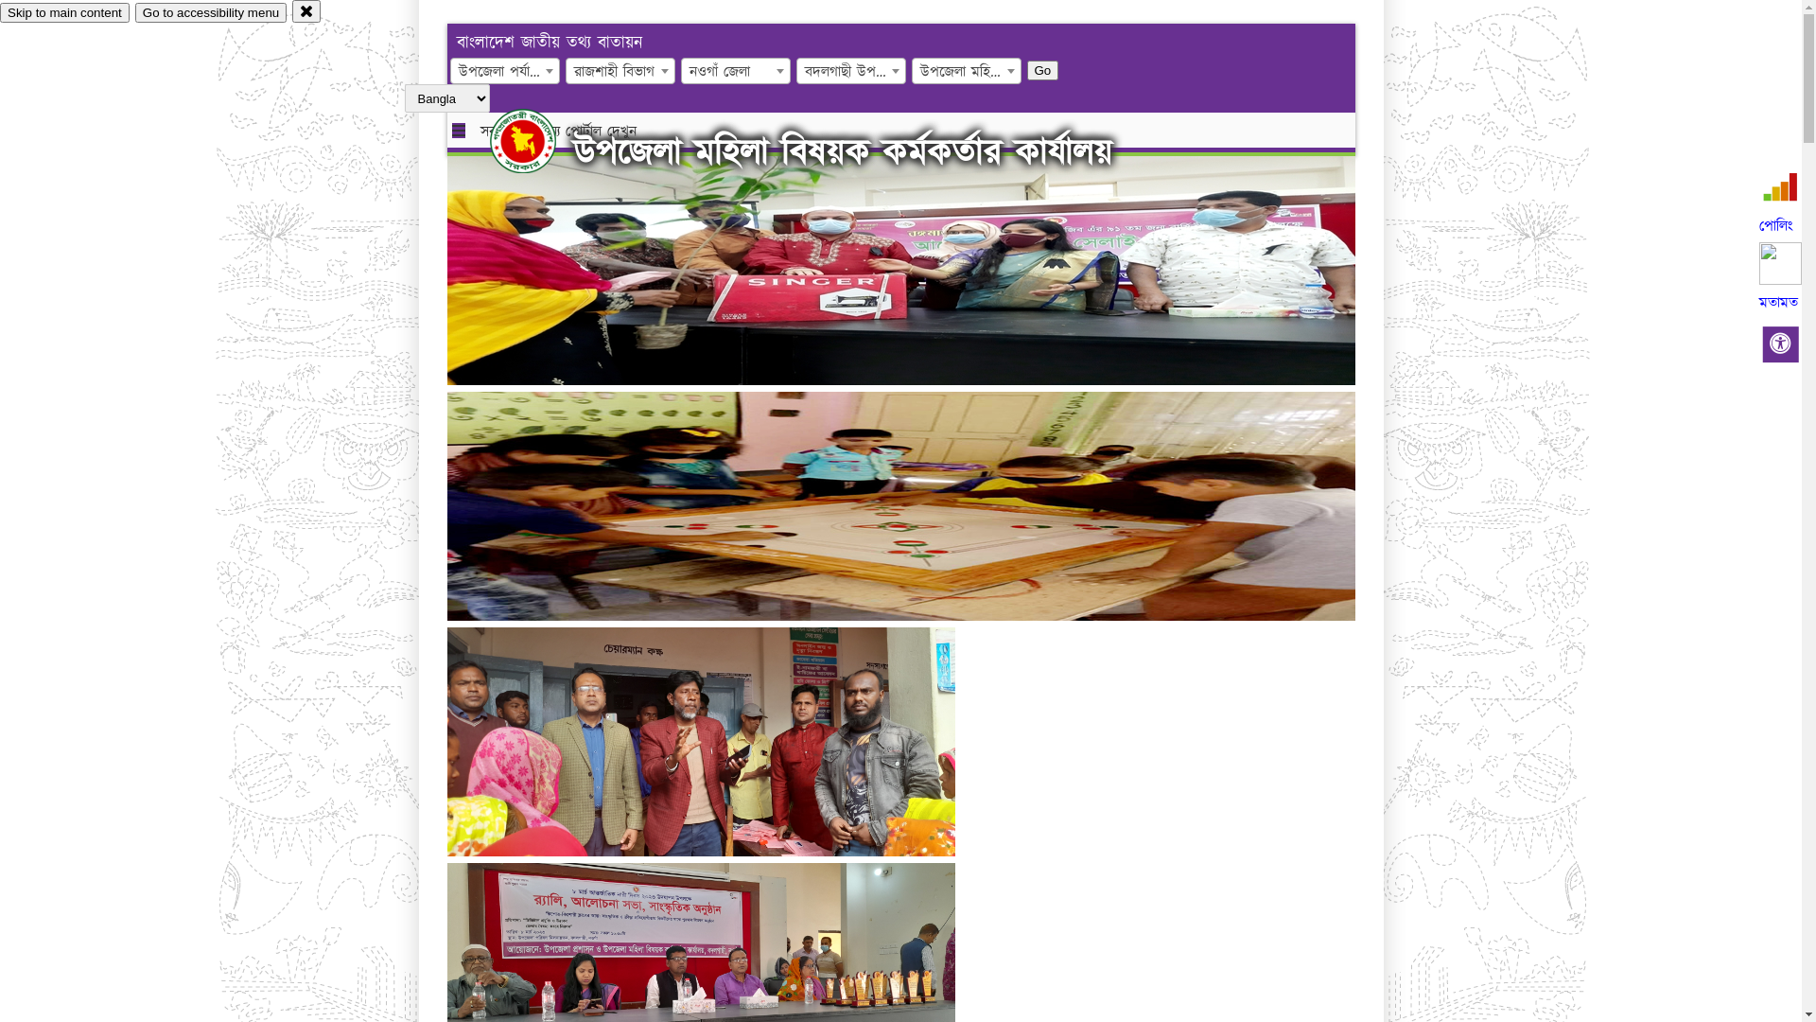  I want to click on Go, so click(1043, 70).